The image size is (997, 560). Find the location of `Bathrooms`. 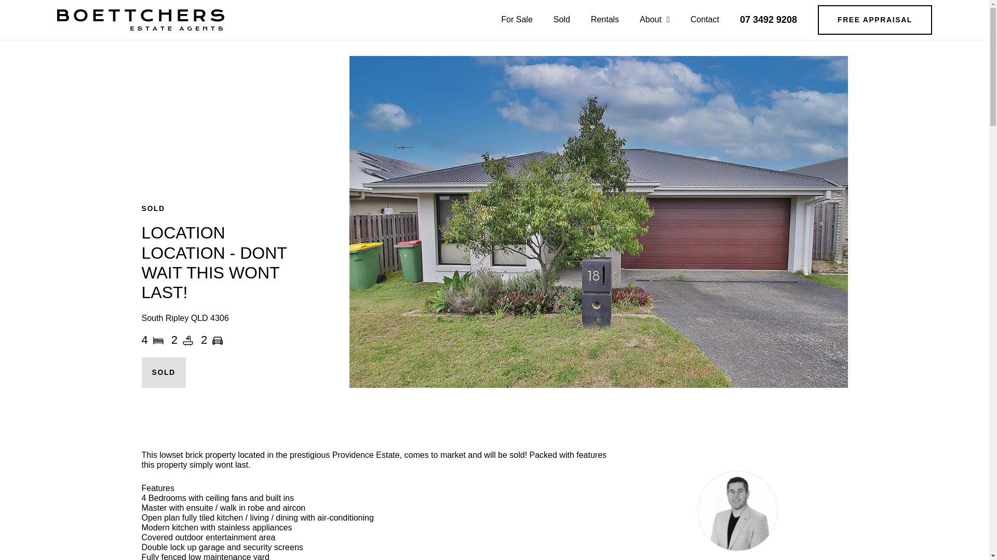

Bathrooms is located at coordinates (188, 340).